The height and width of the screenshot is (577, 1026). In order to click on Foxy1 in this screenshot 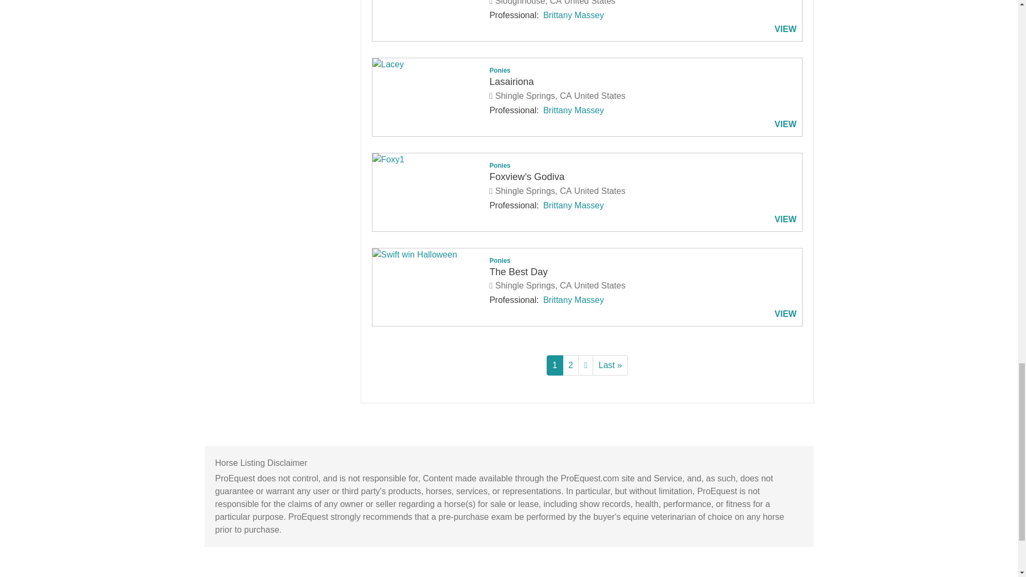, I will do `click(428, 160)`.